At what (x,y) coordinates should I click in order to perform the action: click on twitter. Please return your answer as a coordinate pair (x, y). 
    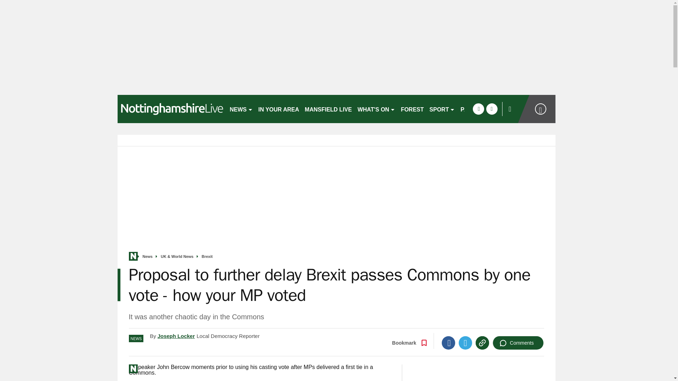
    Looking at the image, I should click on (492, 109).